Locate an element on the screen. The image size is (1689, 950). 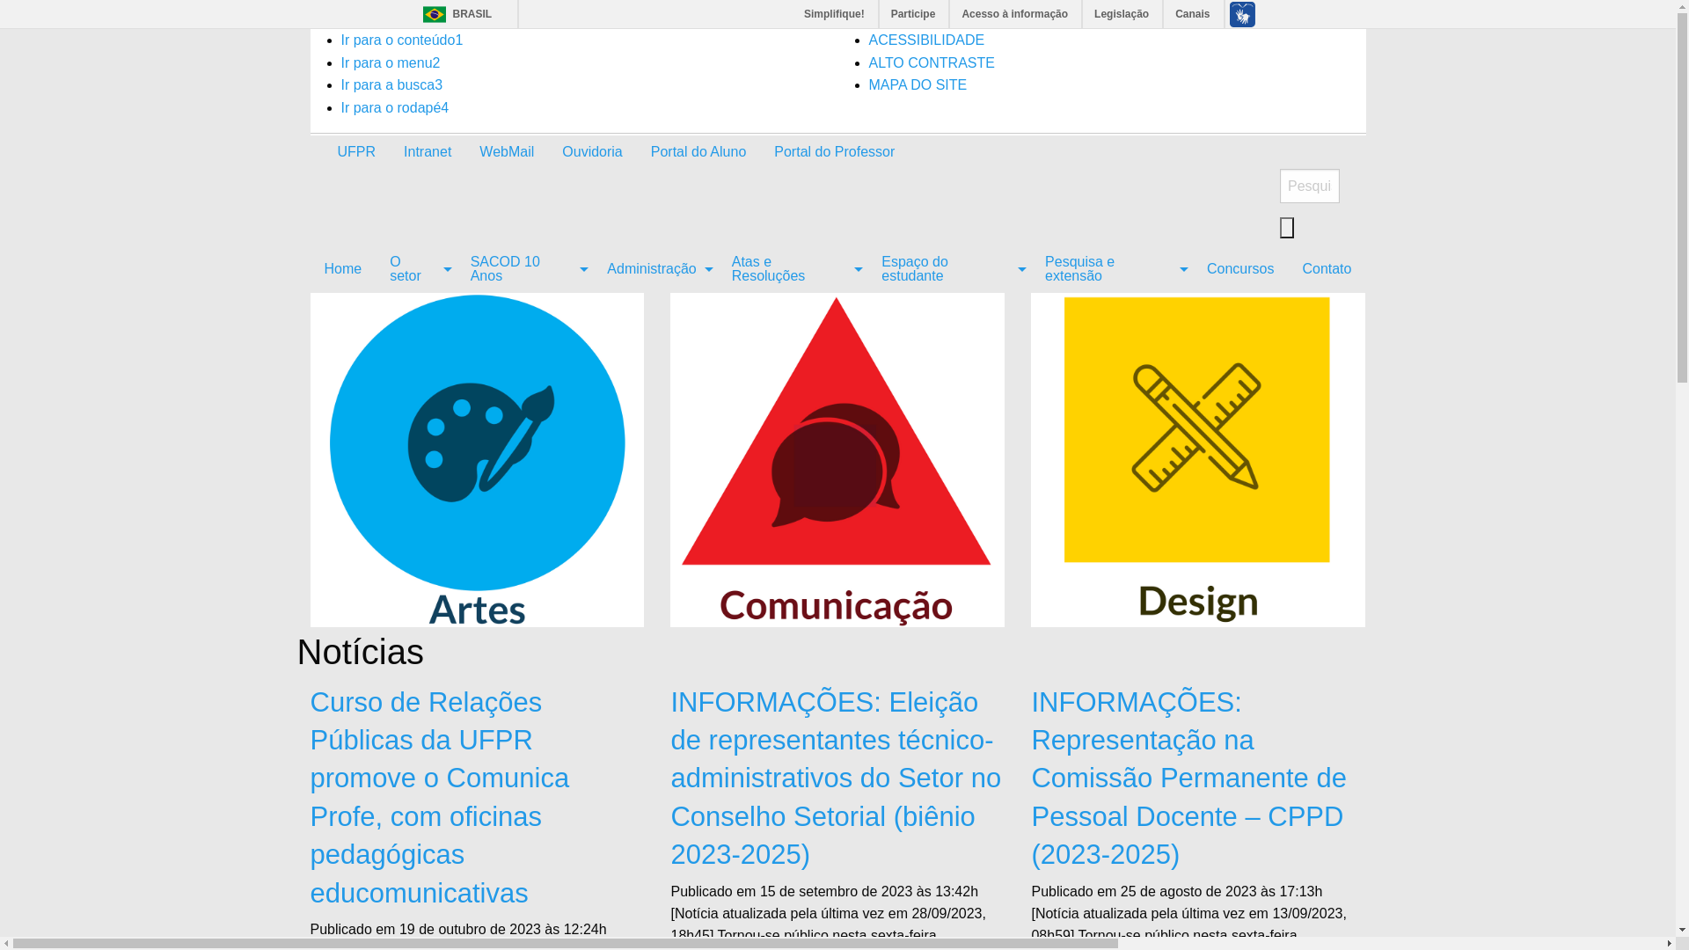
Portal do Professor is located at coordinates (834, 152).